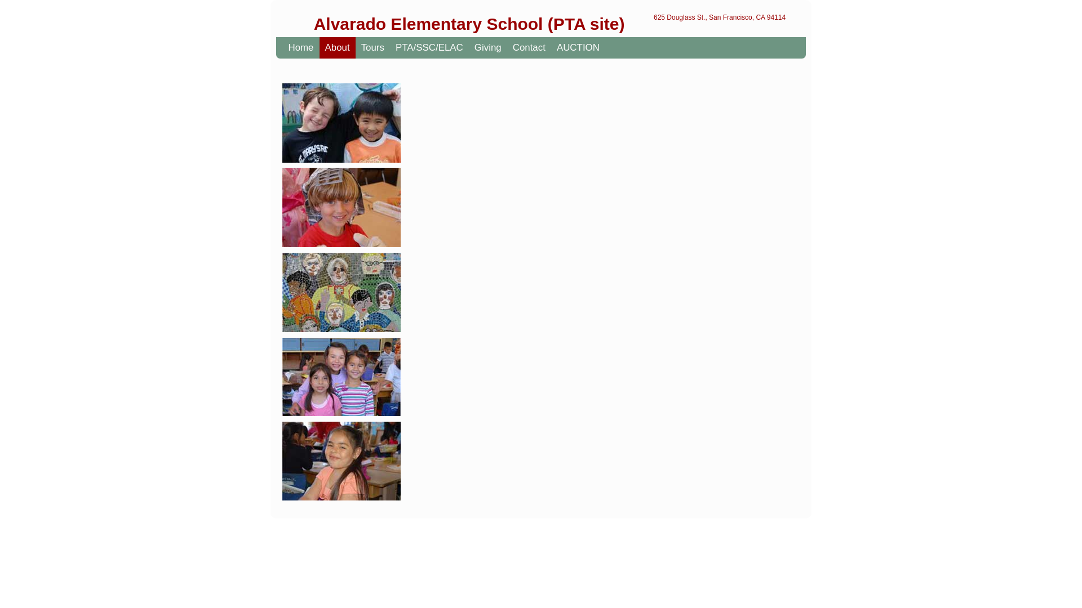  What do you see at coordinates (373, 47) in the screenshot?
I see `Tours` at bounding box center [373, 47].